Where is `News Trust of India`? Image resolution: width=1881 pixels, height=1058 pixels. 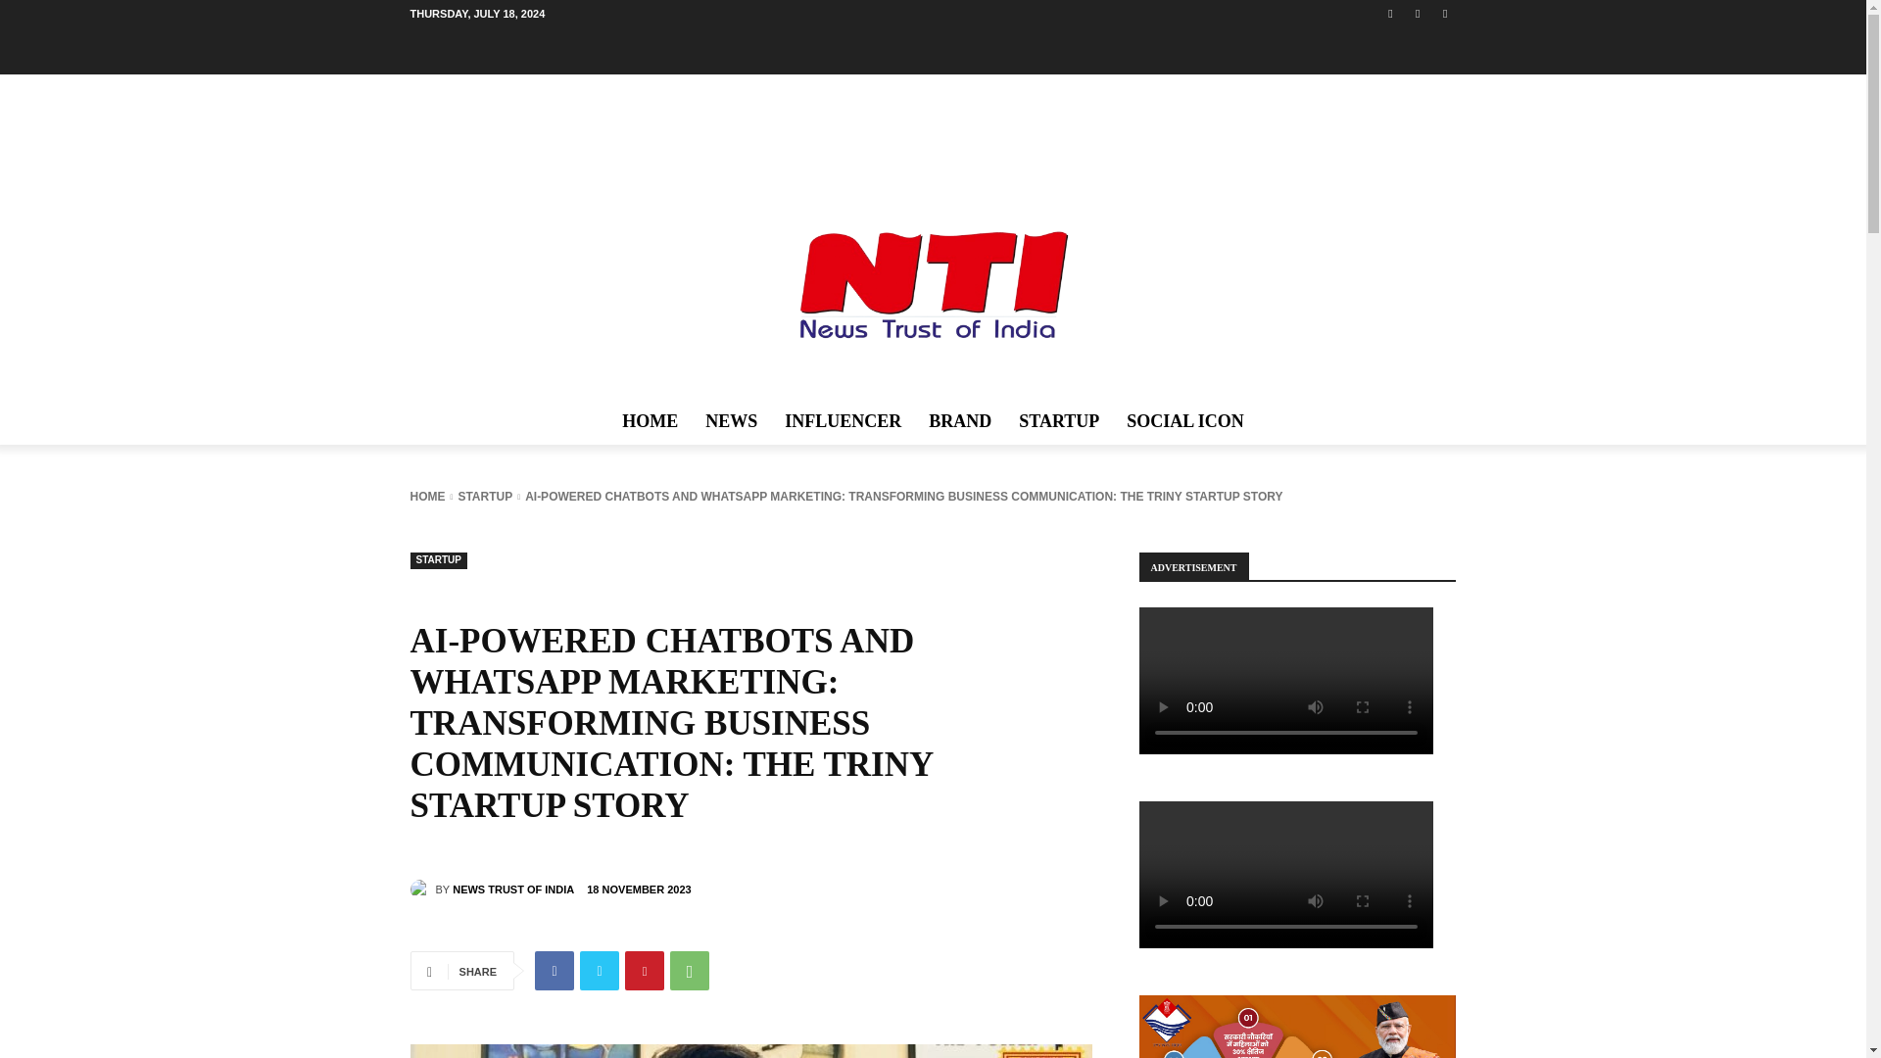
News Trust of India is located at coordinates (933, 284).